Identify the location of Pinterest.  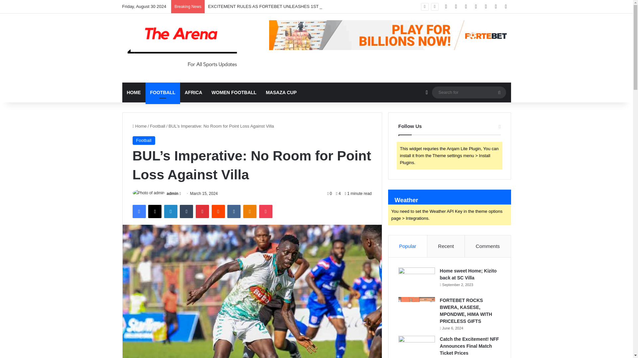
(202, 211).